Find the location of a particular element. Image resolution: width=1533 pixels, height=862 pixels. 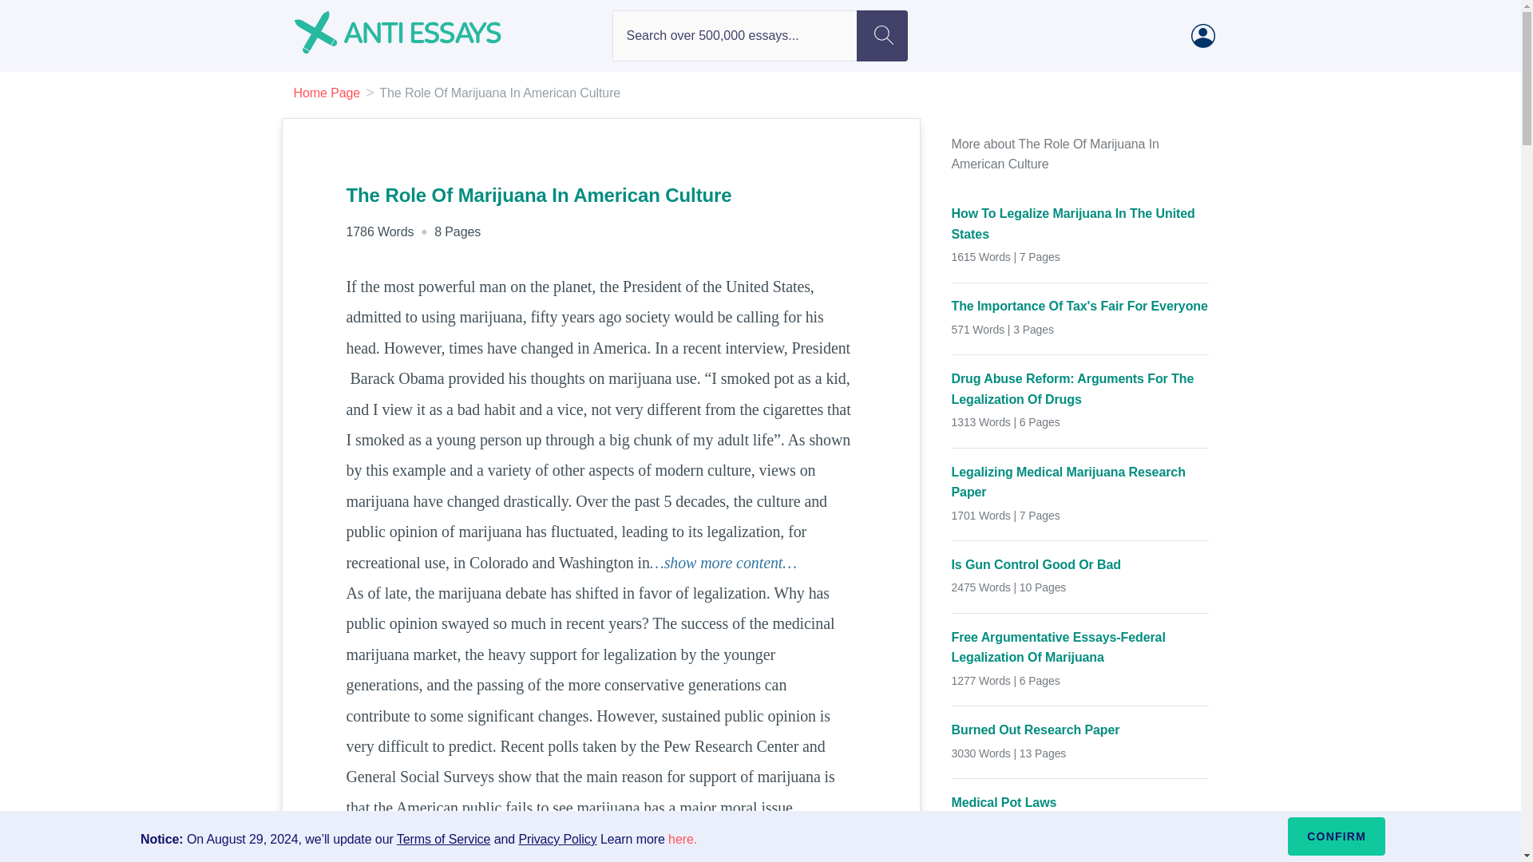

The Importance Of Tax's Fair For Everyone is located at coordinates (1080, 306).